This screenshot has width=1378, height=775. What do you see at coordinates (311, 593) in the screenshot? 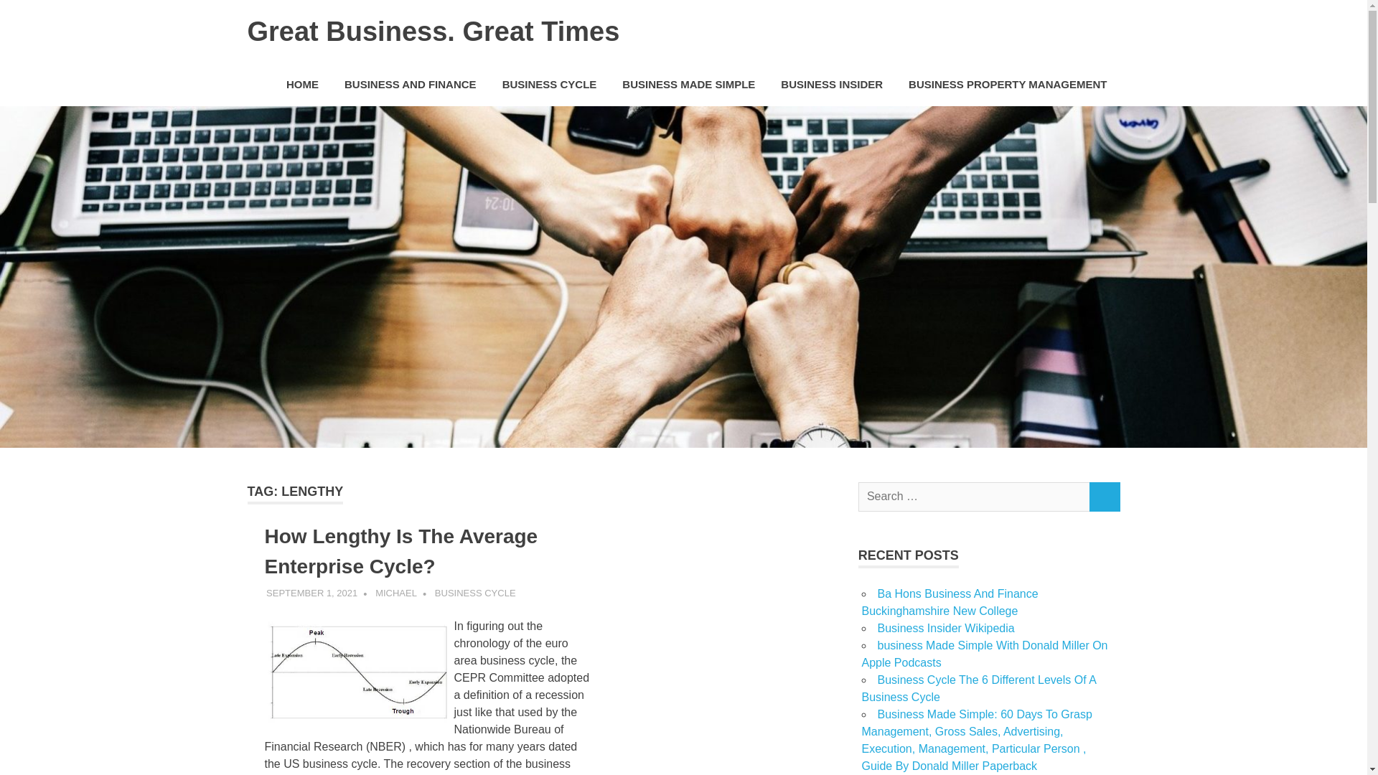
I see `SEPTEMBER 1, 2021` at bounding box center [311, 593].